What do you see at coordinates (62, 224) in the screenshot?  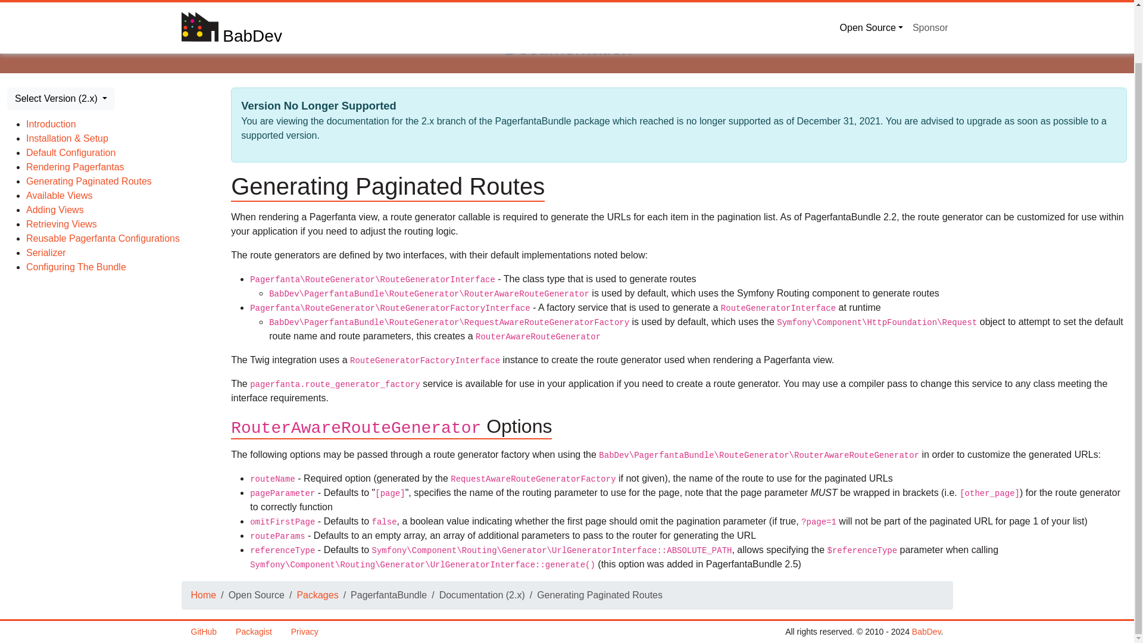 I see `Retrieving Views` at bounding box center [62, 224].